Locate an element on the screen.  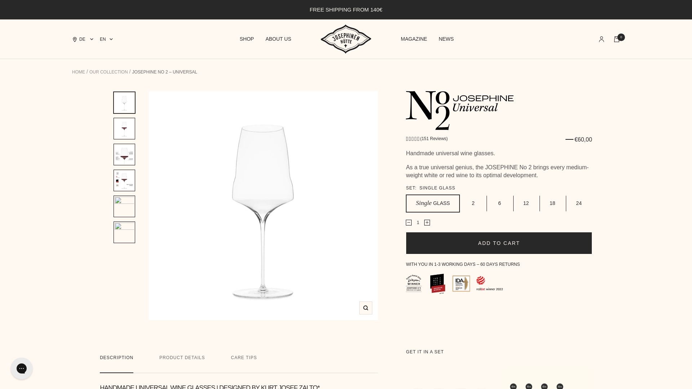
IS is located at coordinates (103, 211).